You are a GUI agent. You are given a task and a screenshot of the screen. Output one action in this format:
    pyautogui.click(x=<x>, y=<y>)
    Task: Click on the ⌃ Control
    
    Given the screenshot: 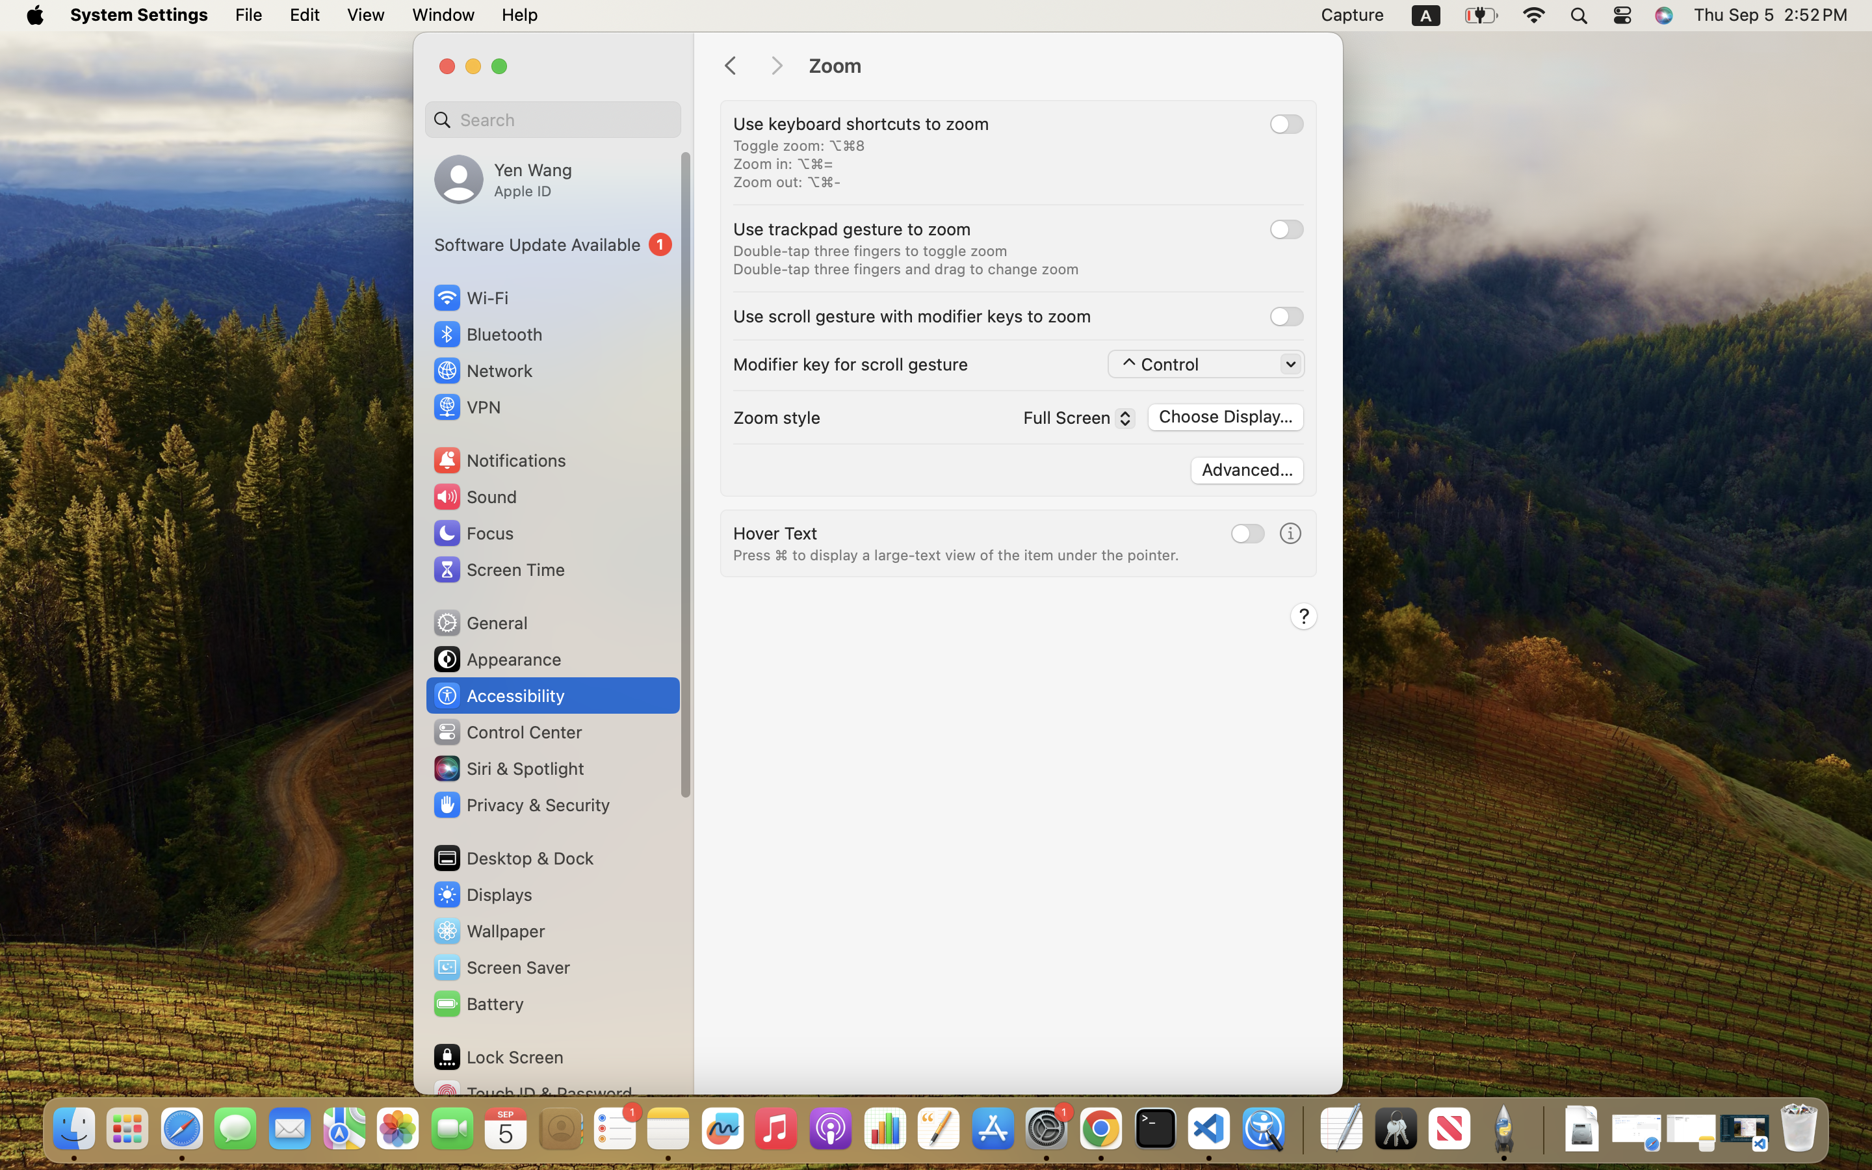 What is the action you would take?
    pyautogui.click(x=1208, y=365)
    